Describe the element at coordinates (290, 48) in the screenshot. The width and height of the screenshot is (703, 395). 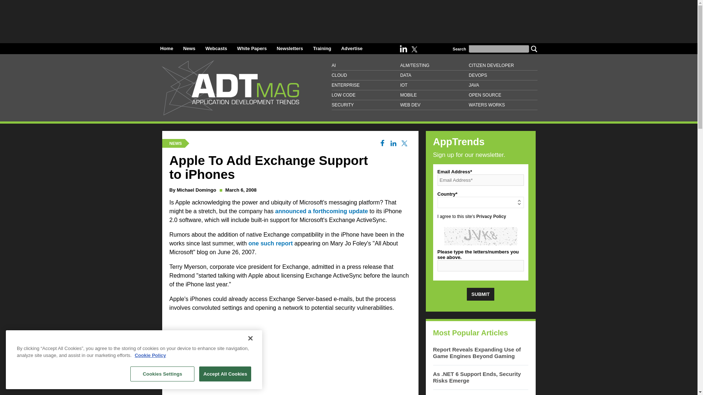
I see `Newsletters` at that location.